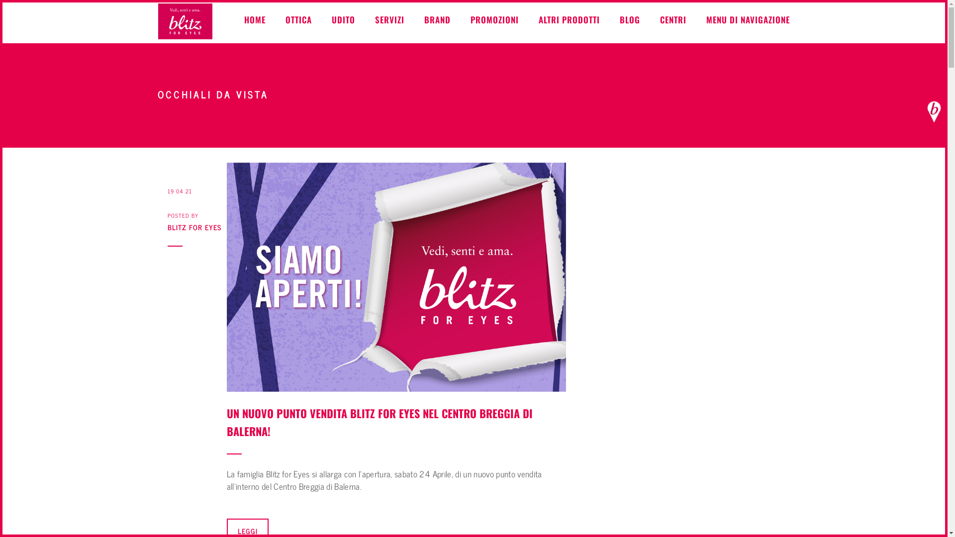 The width and height of the screenshot is (955, 537). I want to click on CENTRI, so click(672, 20).